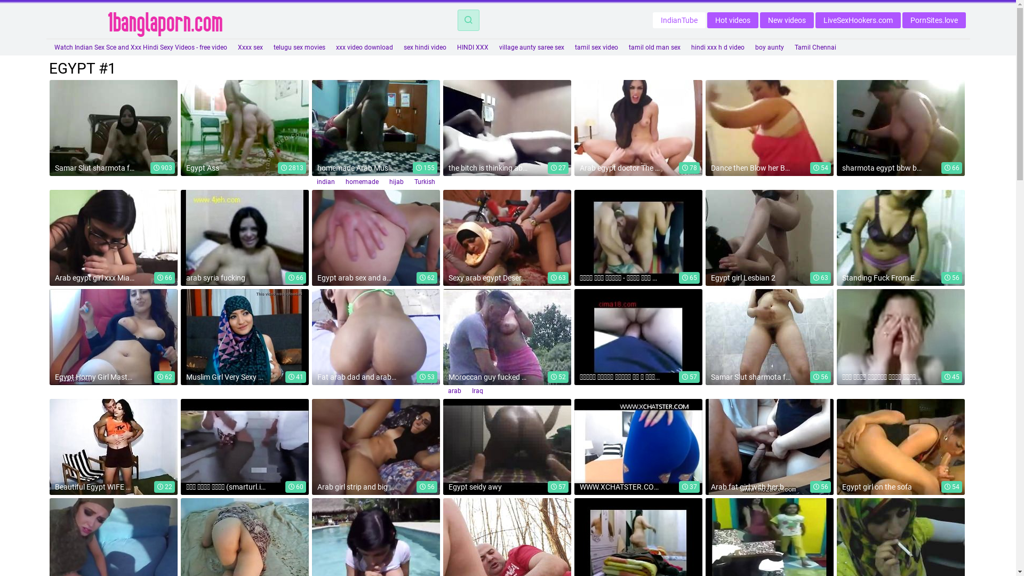 The image size is (1024, 576). I want to click on boy aunty, so click(770, 47).